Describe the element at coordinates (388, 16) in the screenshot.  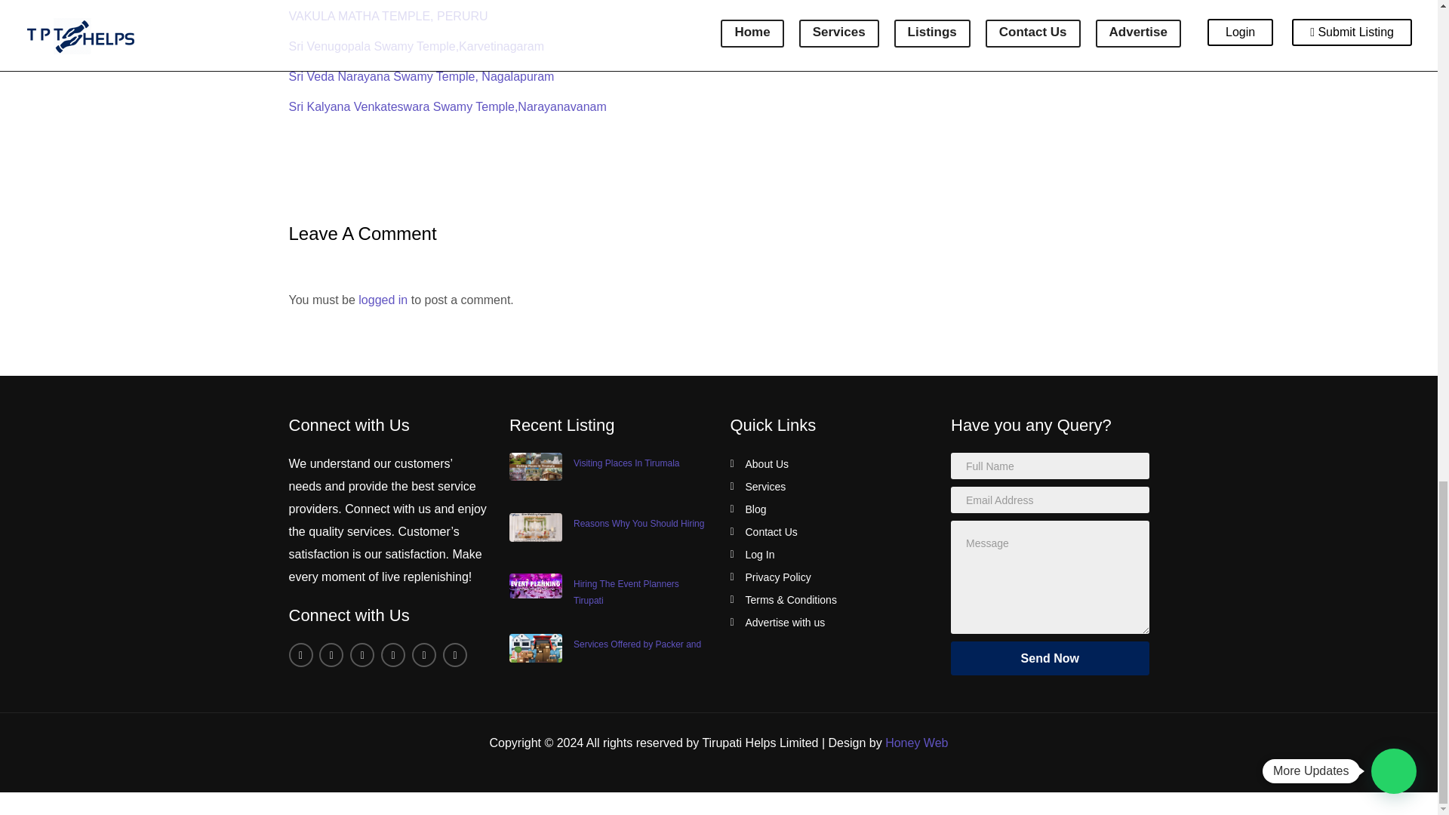
I see `VAKULA MATHA TEMPLE, PERURU` at that location.